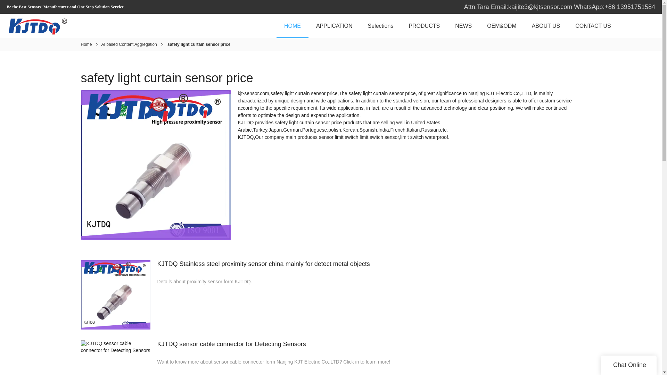  I want to click on NEWS, so click(463, 26).